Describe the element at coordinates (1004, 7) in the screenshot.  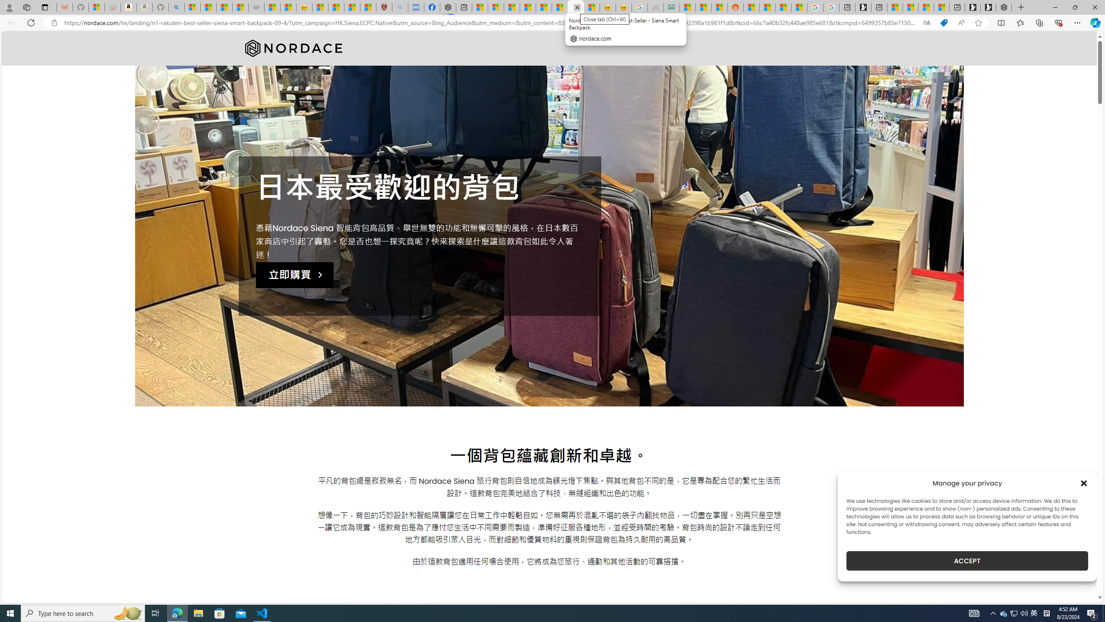
I see `Nordace - Nordace Siena Is Not An Ordinary Backpack` at that location.